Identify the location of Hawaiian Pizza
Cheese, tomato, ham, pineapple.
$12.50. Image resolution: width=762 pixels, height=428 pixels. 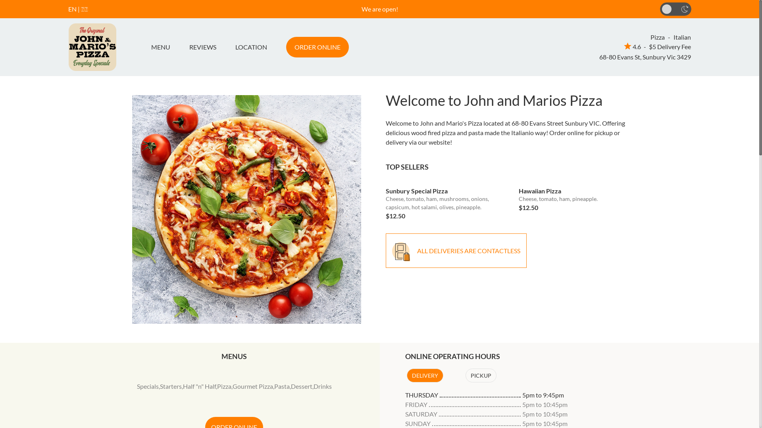
(579, 197).